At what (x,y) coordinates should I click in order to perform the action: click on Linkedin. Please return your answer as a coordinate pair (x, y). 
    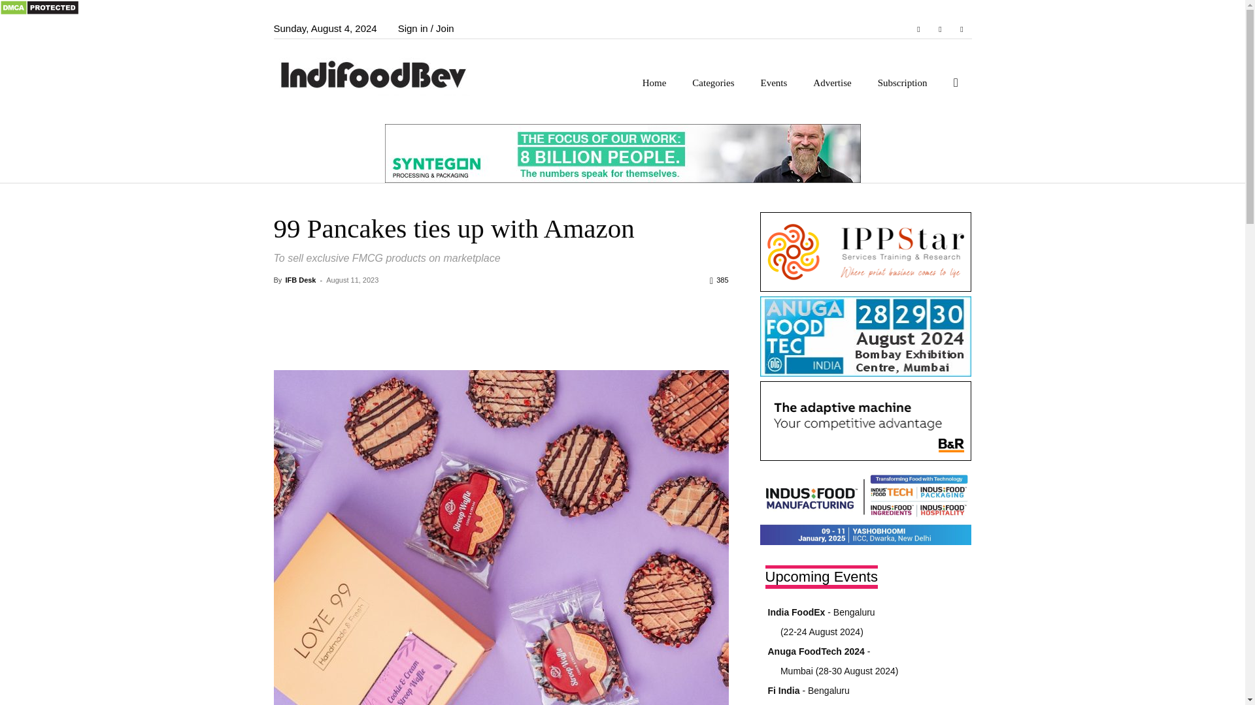
    Looking at the image, I should click on (940, 29).